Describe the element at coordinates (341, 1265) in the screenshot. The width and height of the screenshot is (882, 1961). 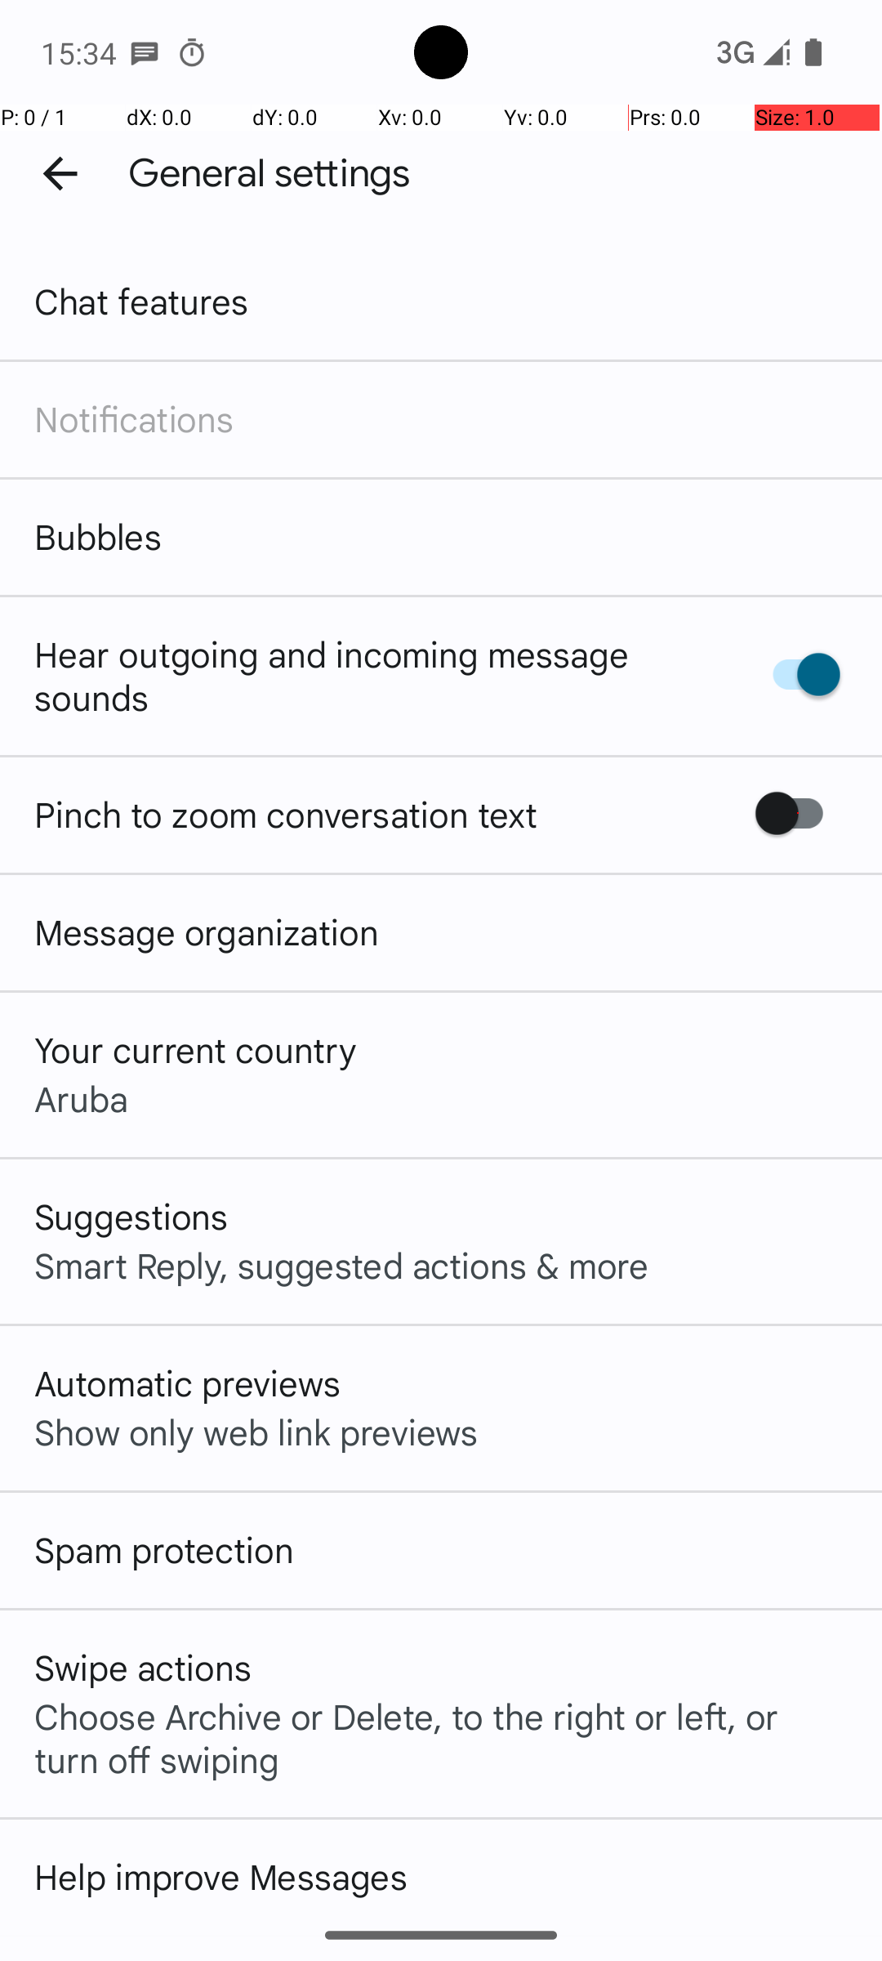
I see `Smart Reply, suggested actions & more` at that location.